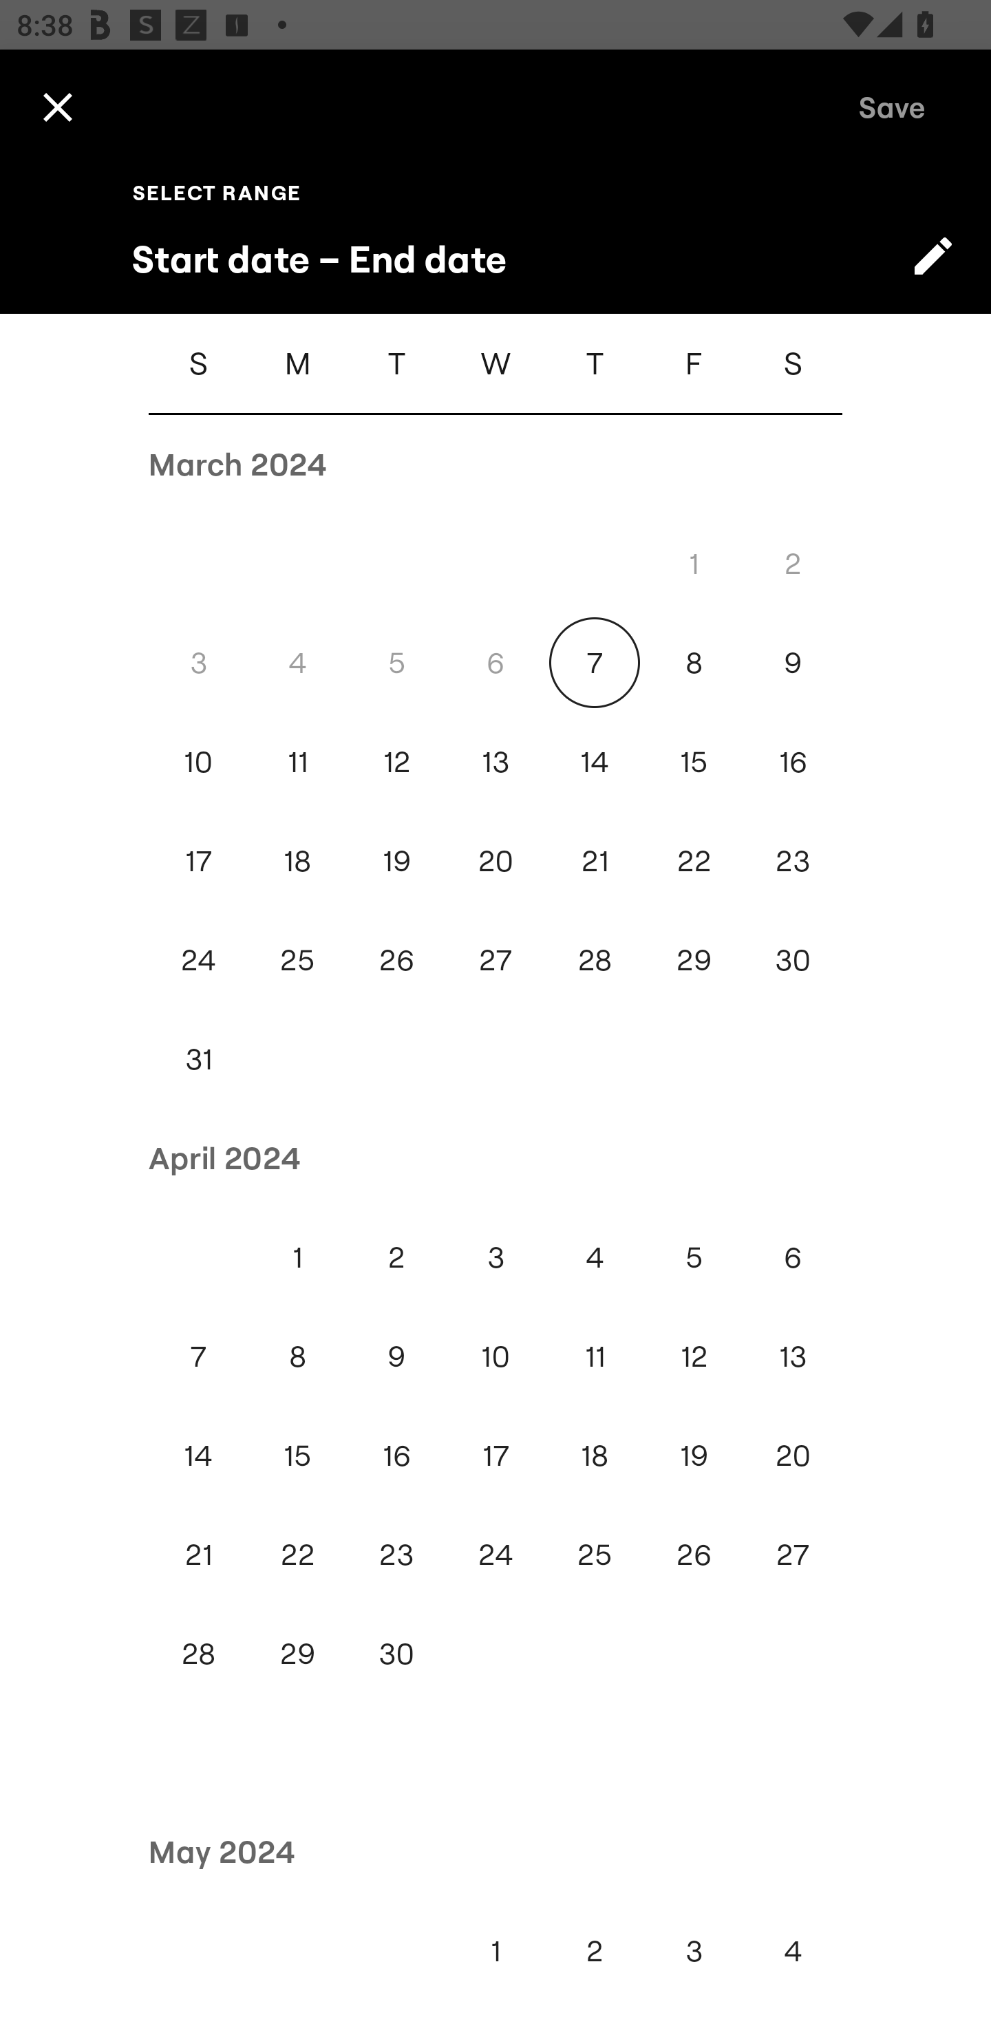 This screenshot has width=991, height=2037. What do you see at coordinates (198, 762) in the screenshot?
I see `10 Sun, Mar 10` at bounding box center [198, 762].